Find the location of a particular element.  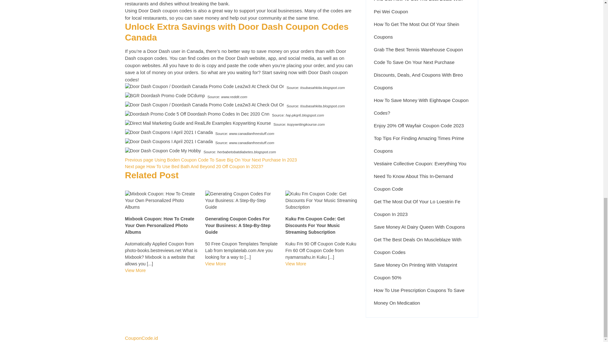

View More is located at coordinates (135, 270).